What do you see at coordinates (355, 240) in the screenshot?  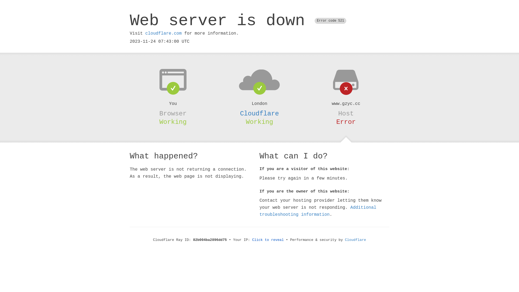 I see `Cloudflare` at bounding box center [355, 240].